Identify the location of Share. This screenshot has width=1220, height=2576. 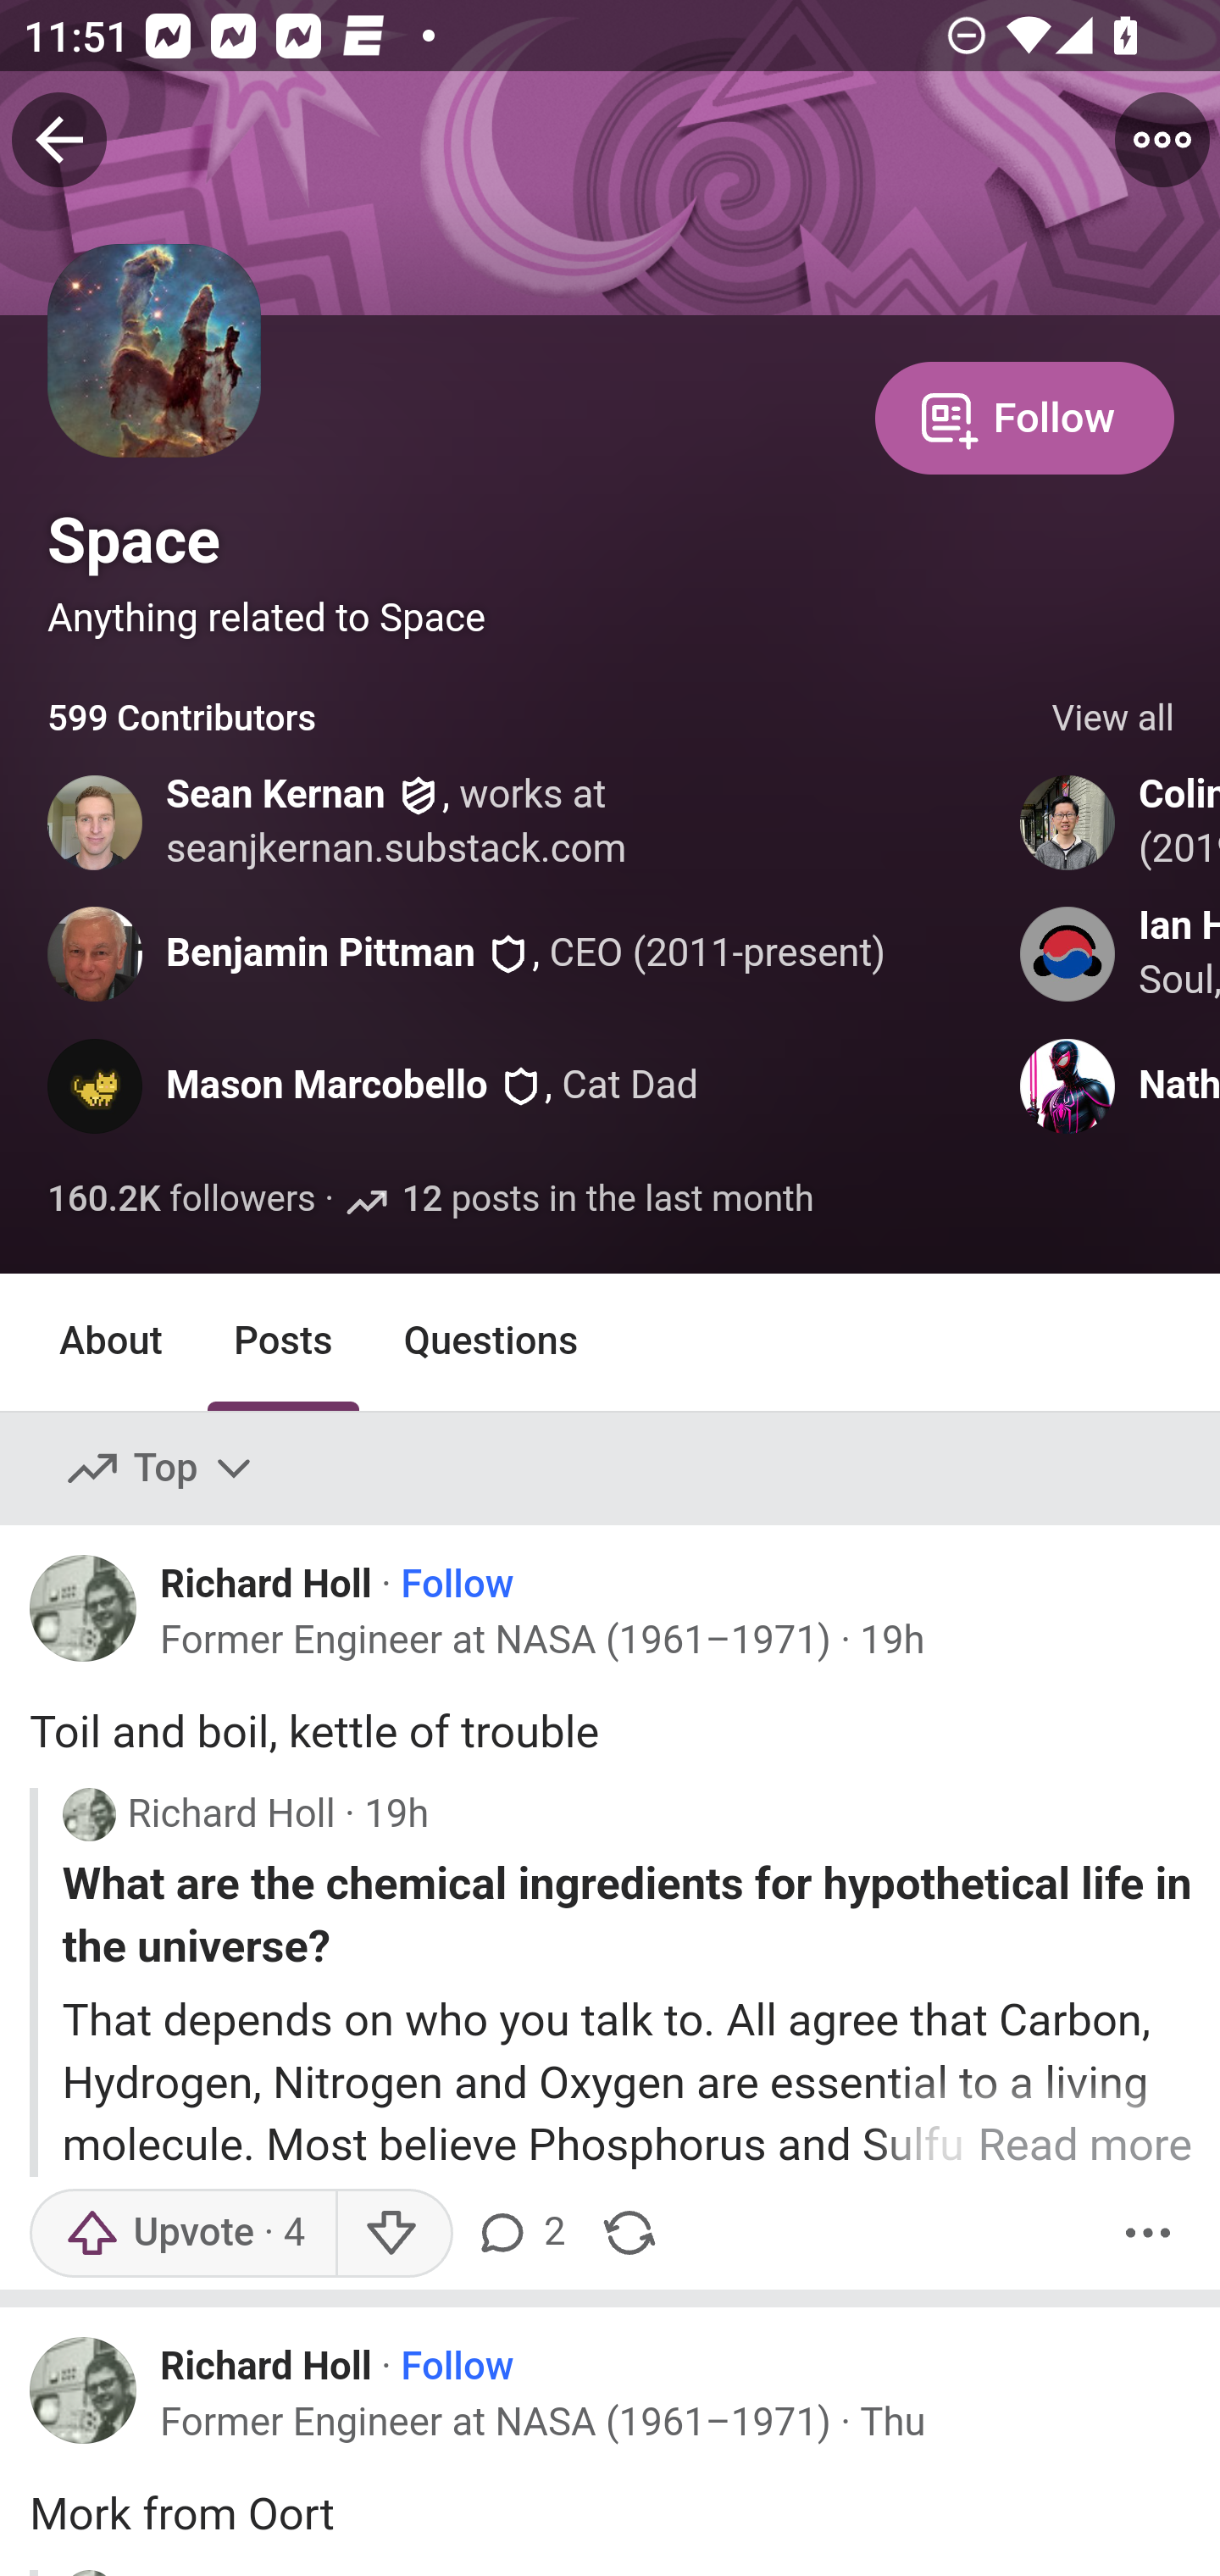
(629, 2232).